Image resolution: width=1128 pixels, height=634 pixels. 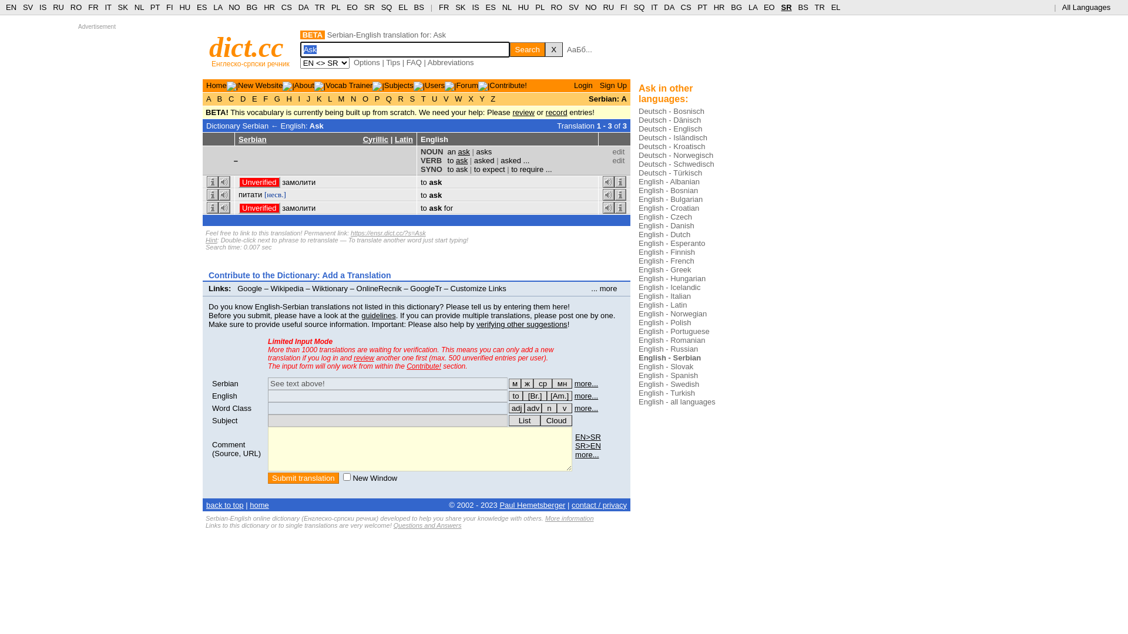 What do you see at coordinates (573, 7) in the screenshot?
I see `SV` at bounding box center [573, 7].